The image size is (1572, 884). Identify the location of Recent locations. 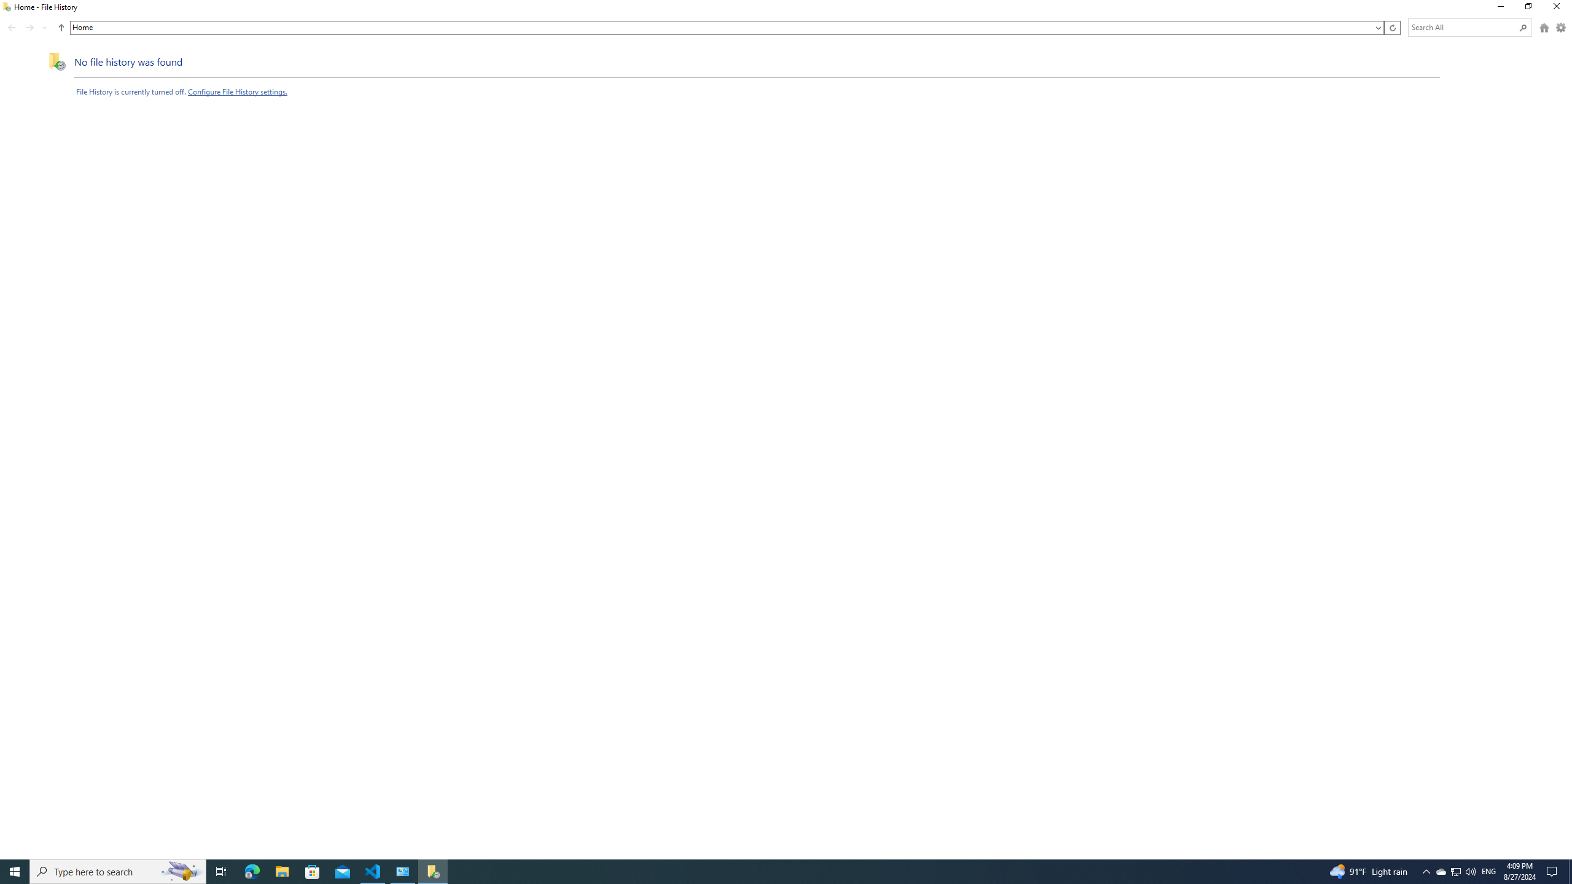
(44, 28).